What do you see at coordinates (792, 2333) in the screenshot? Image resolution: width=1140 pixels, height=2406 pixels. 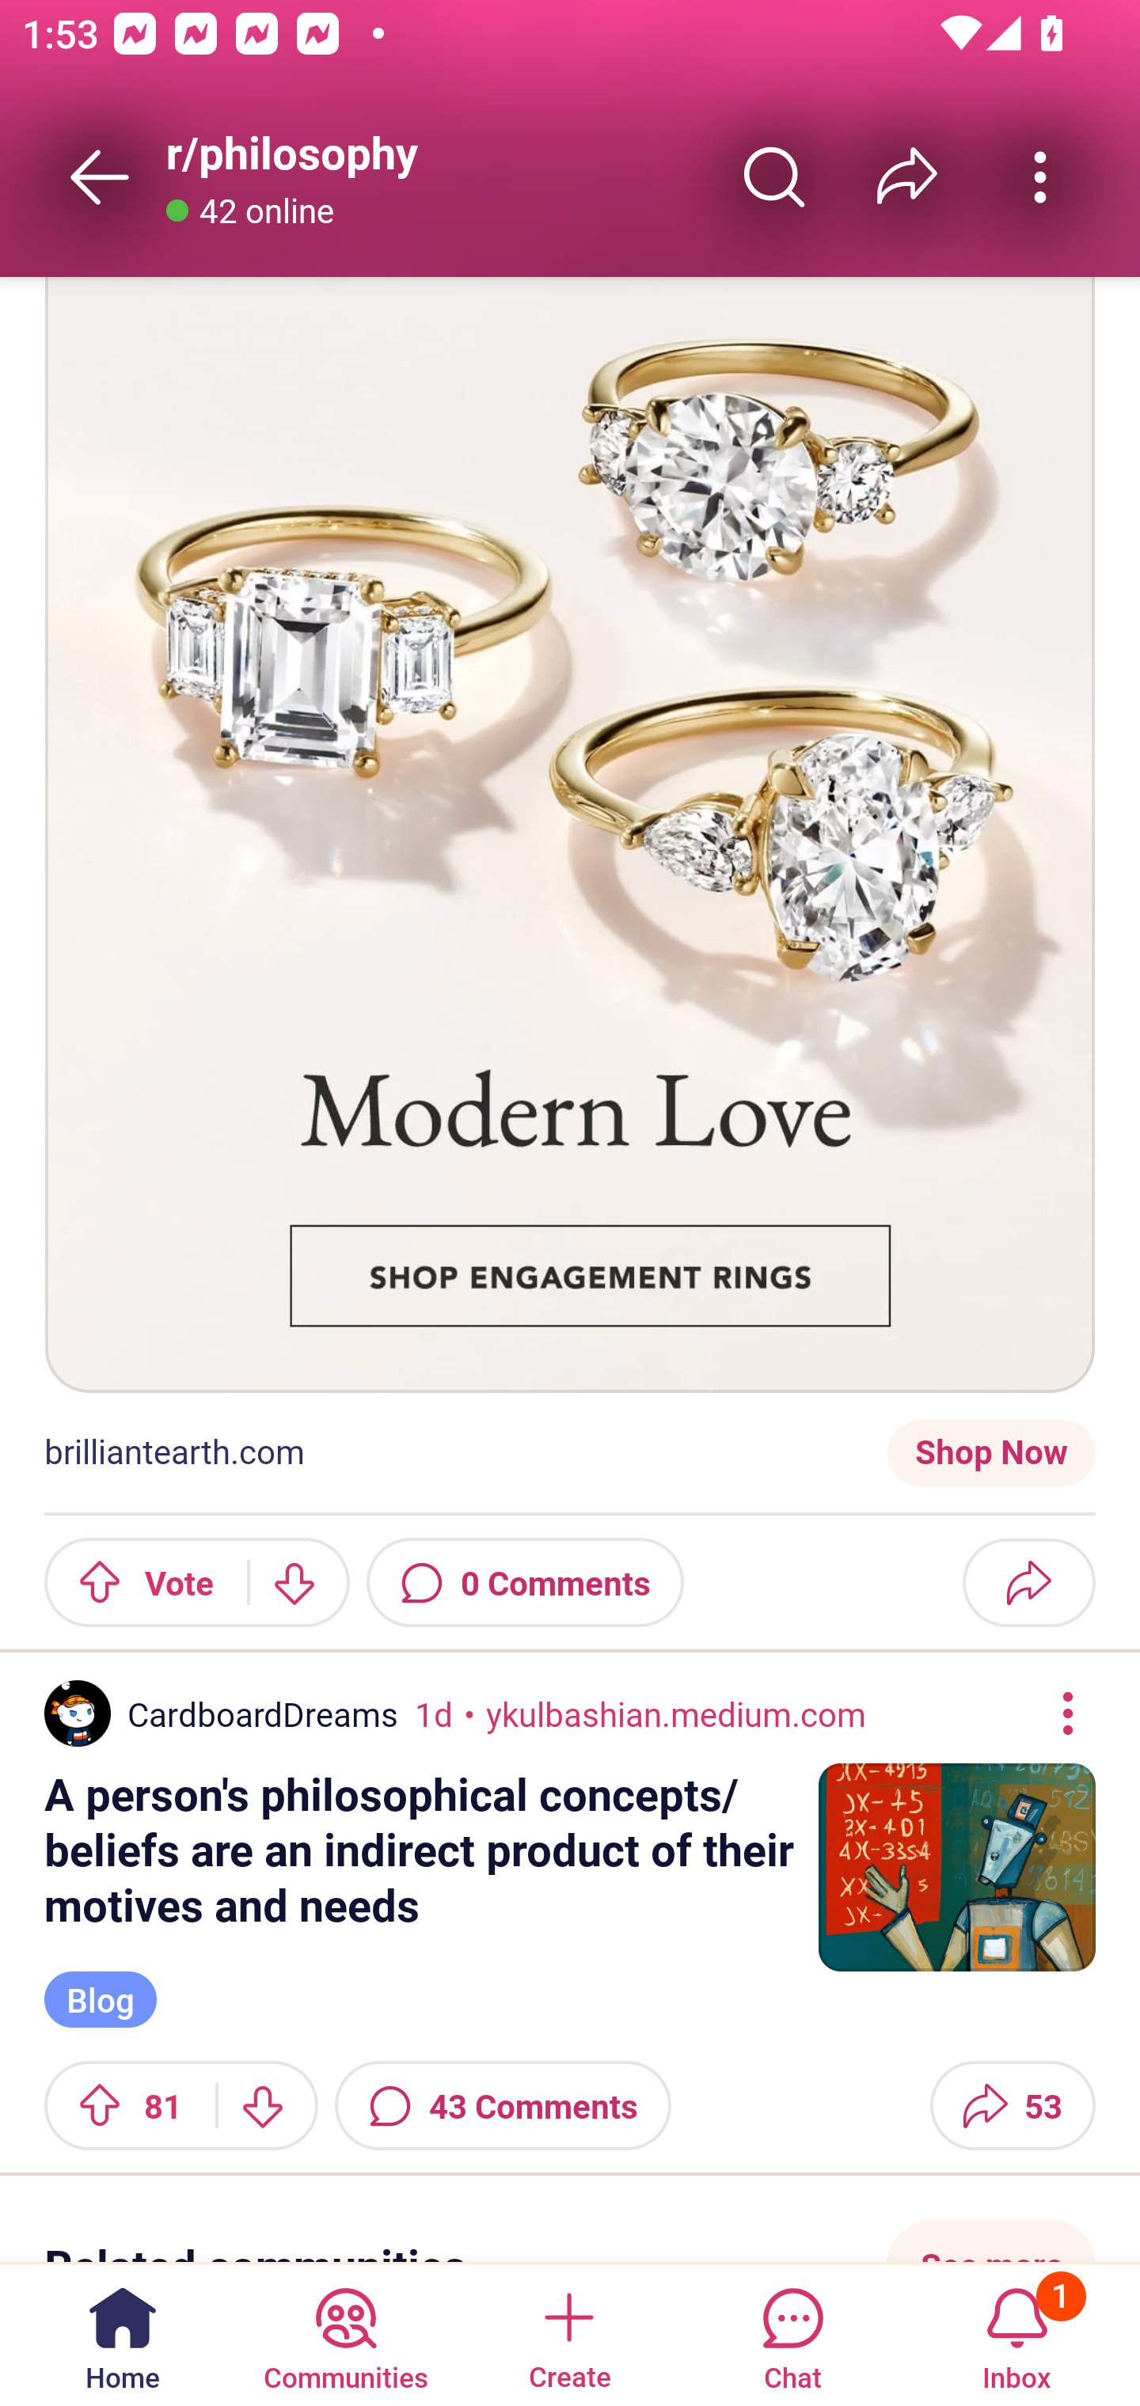 I see `Chat` at bounding box center [792, 2333].